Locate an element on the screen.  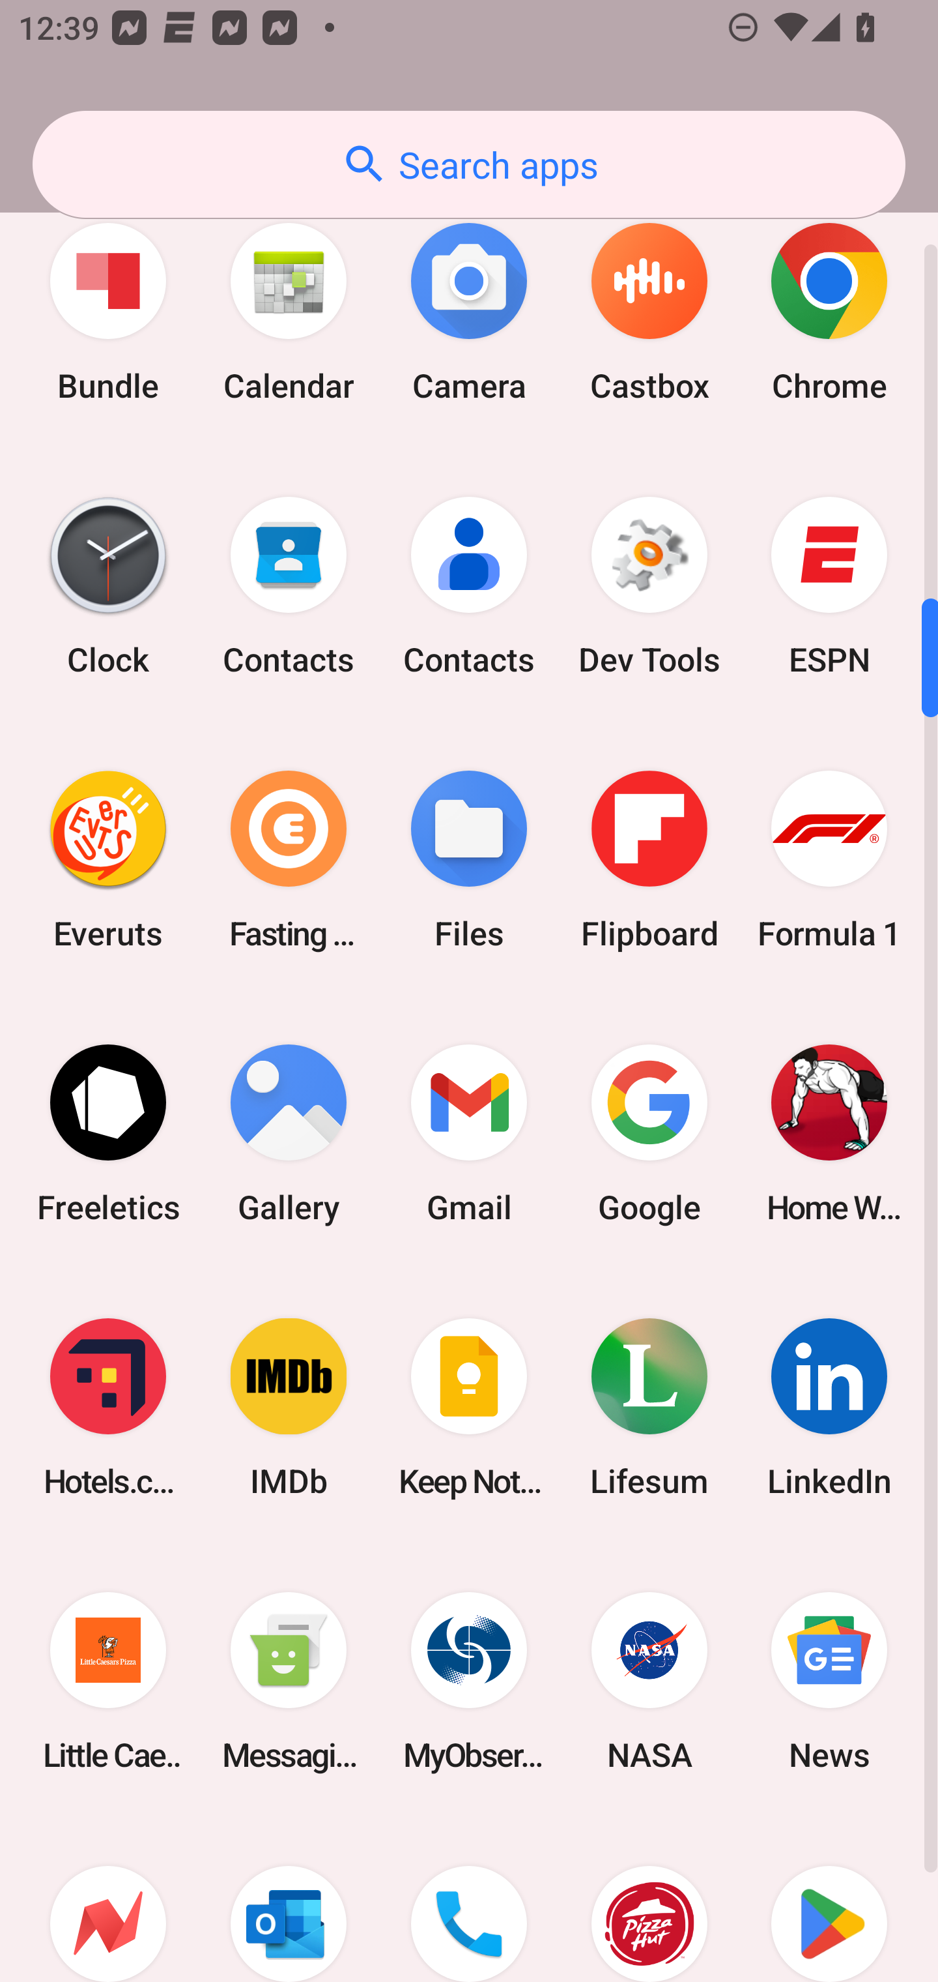
Hotels.com is located at coordinates (108, 1407).